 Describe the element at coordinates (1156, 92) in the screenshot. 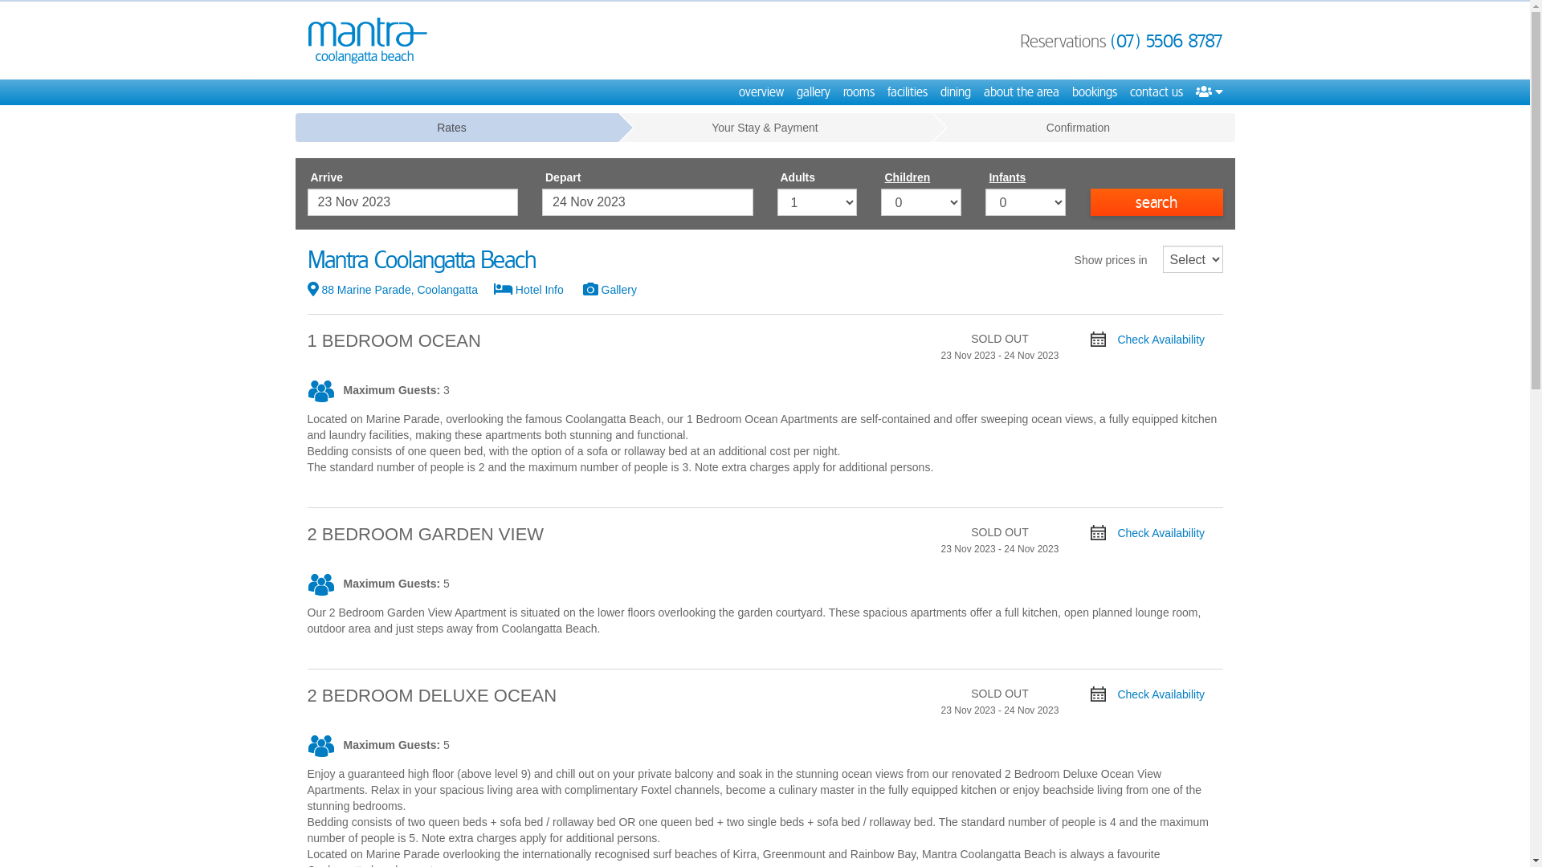

I see `contact us` at that location.